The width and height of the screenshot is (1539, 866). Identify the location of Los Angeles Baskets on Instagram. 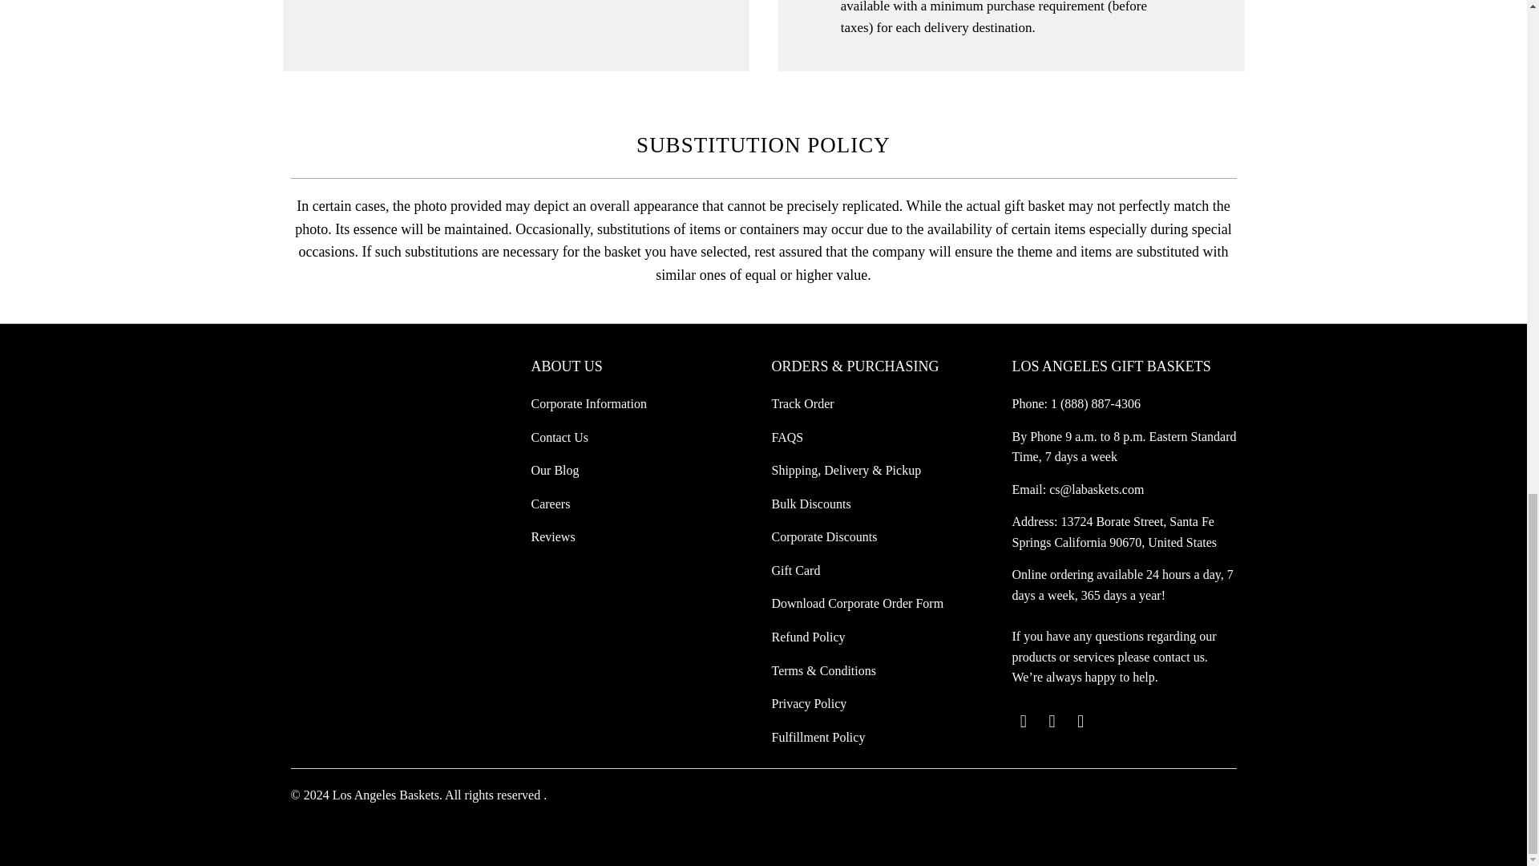
(1081, 721).